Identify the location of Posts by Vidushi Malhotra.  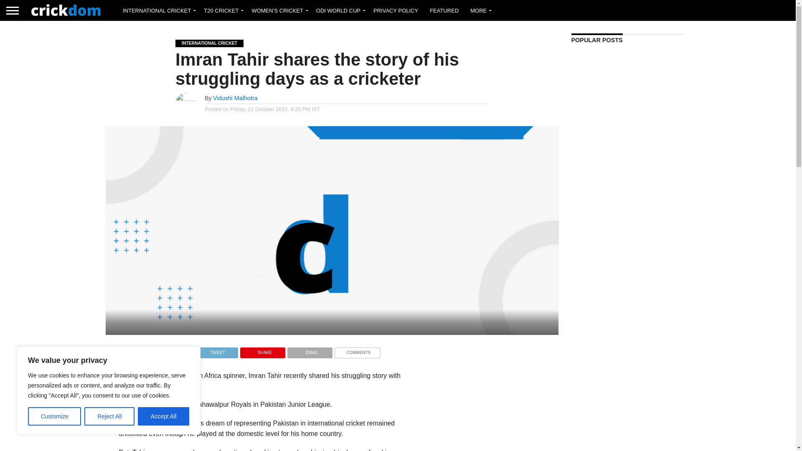
(235, 98).